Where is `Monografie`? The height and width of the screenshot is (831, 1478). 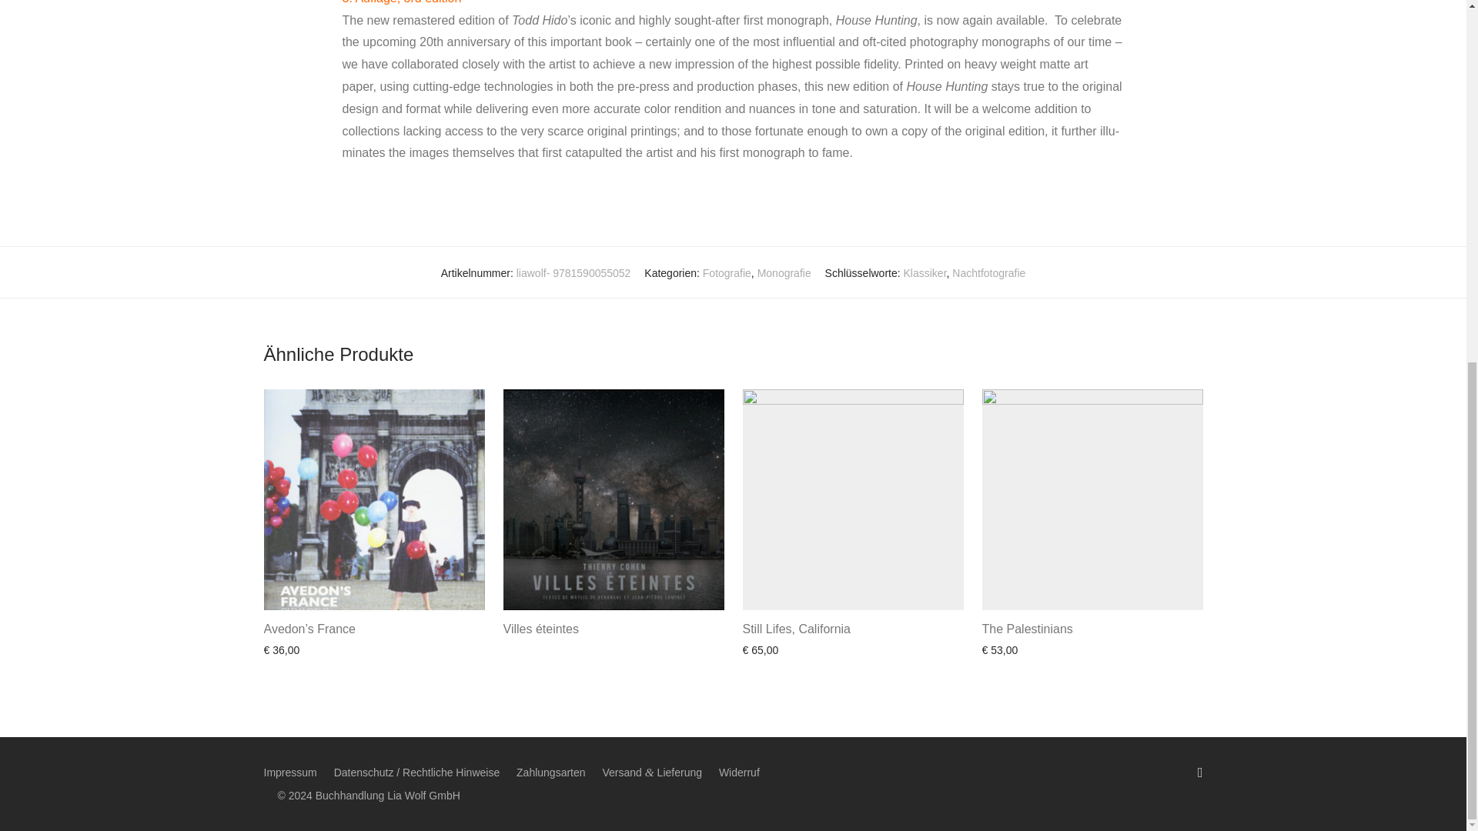
Monografie is located at coordinates (784, 272).